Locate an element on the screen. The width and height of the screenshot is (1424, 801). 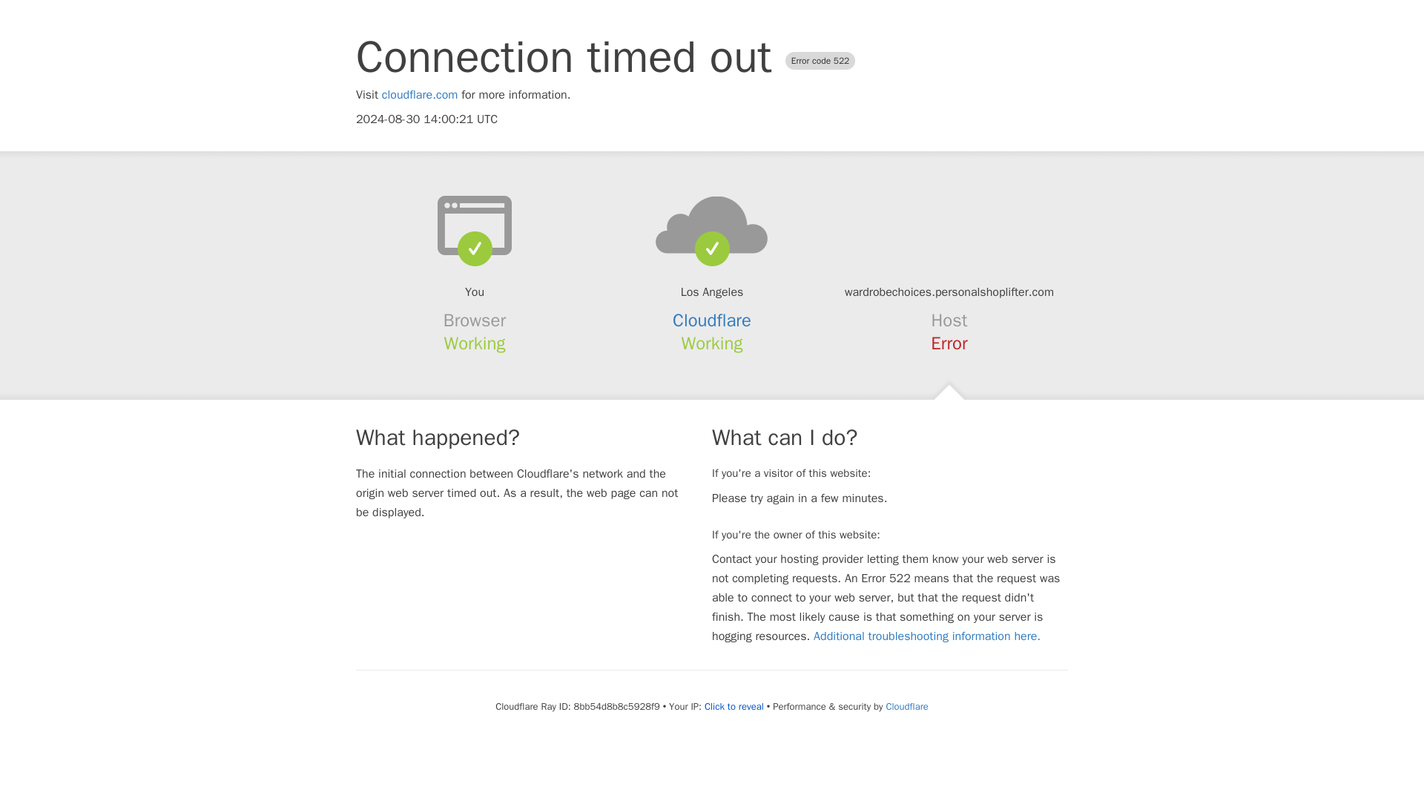
Additional troubleshooting information here. is located at coordinates (927, 636).